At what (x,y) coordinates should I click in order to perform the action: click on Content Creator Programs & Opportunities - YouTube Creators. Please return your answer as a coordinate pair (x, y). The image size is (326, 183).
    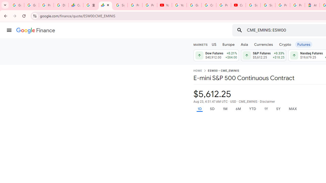
    Looking at the image, I should click on (238, 5).